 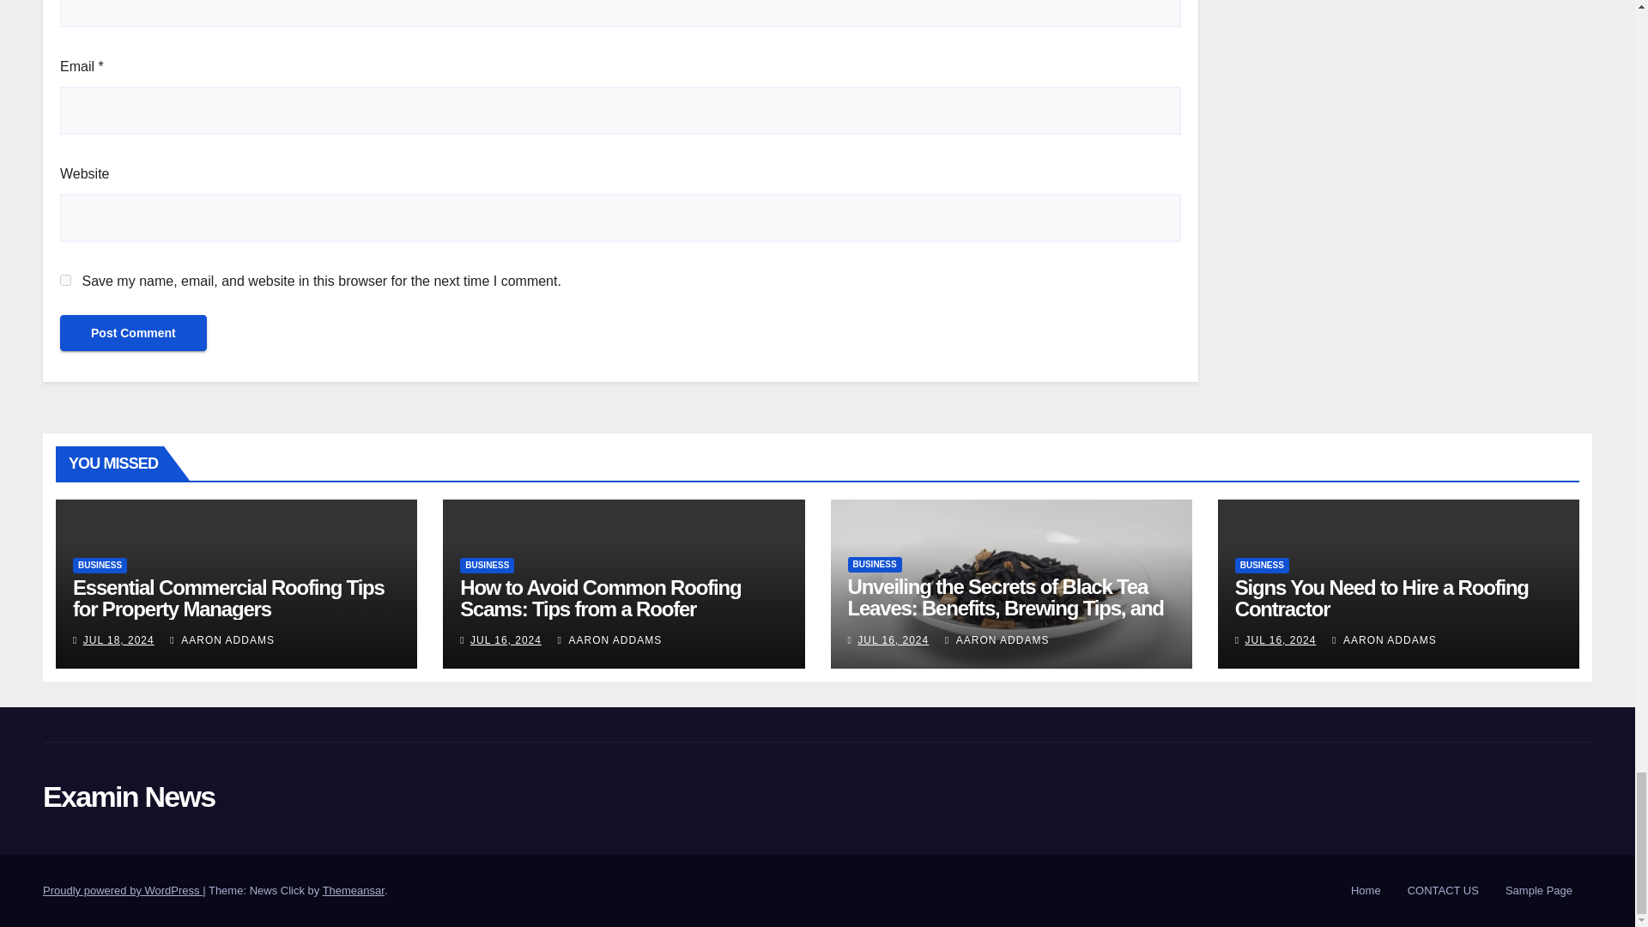 I want to click on Post Comment, so click(x=133, y=333).